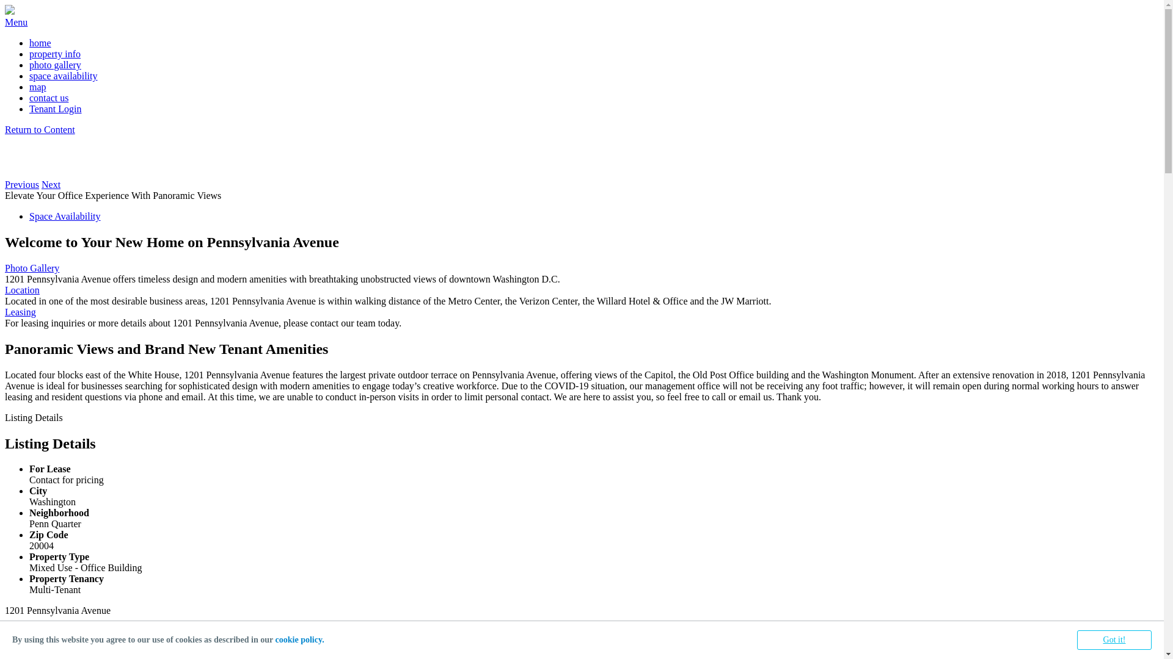 Image resolution: width=1173 pixels, height=659 pixels. I want to click on Photo Gallery, so click(582, 268).